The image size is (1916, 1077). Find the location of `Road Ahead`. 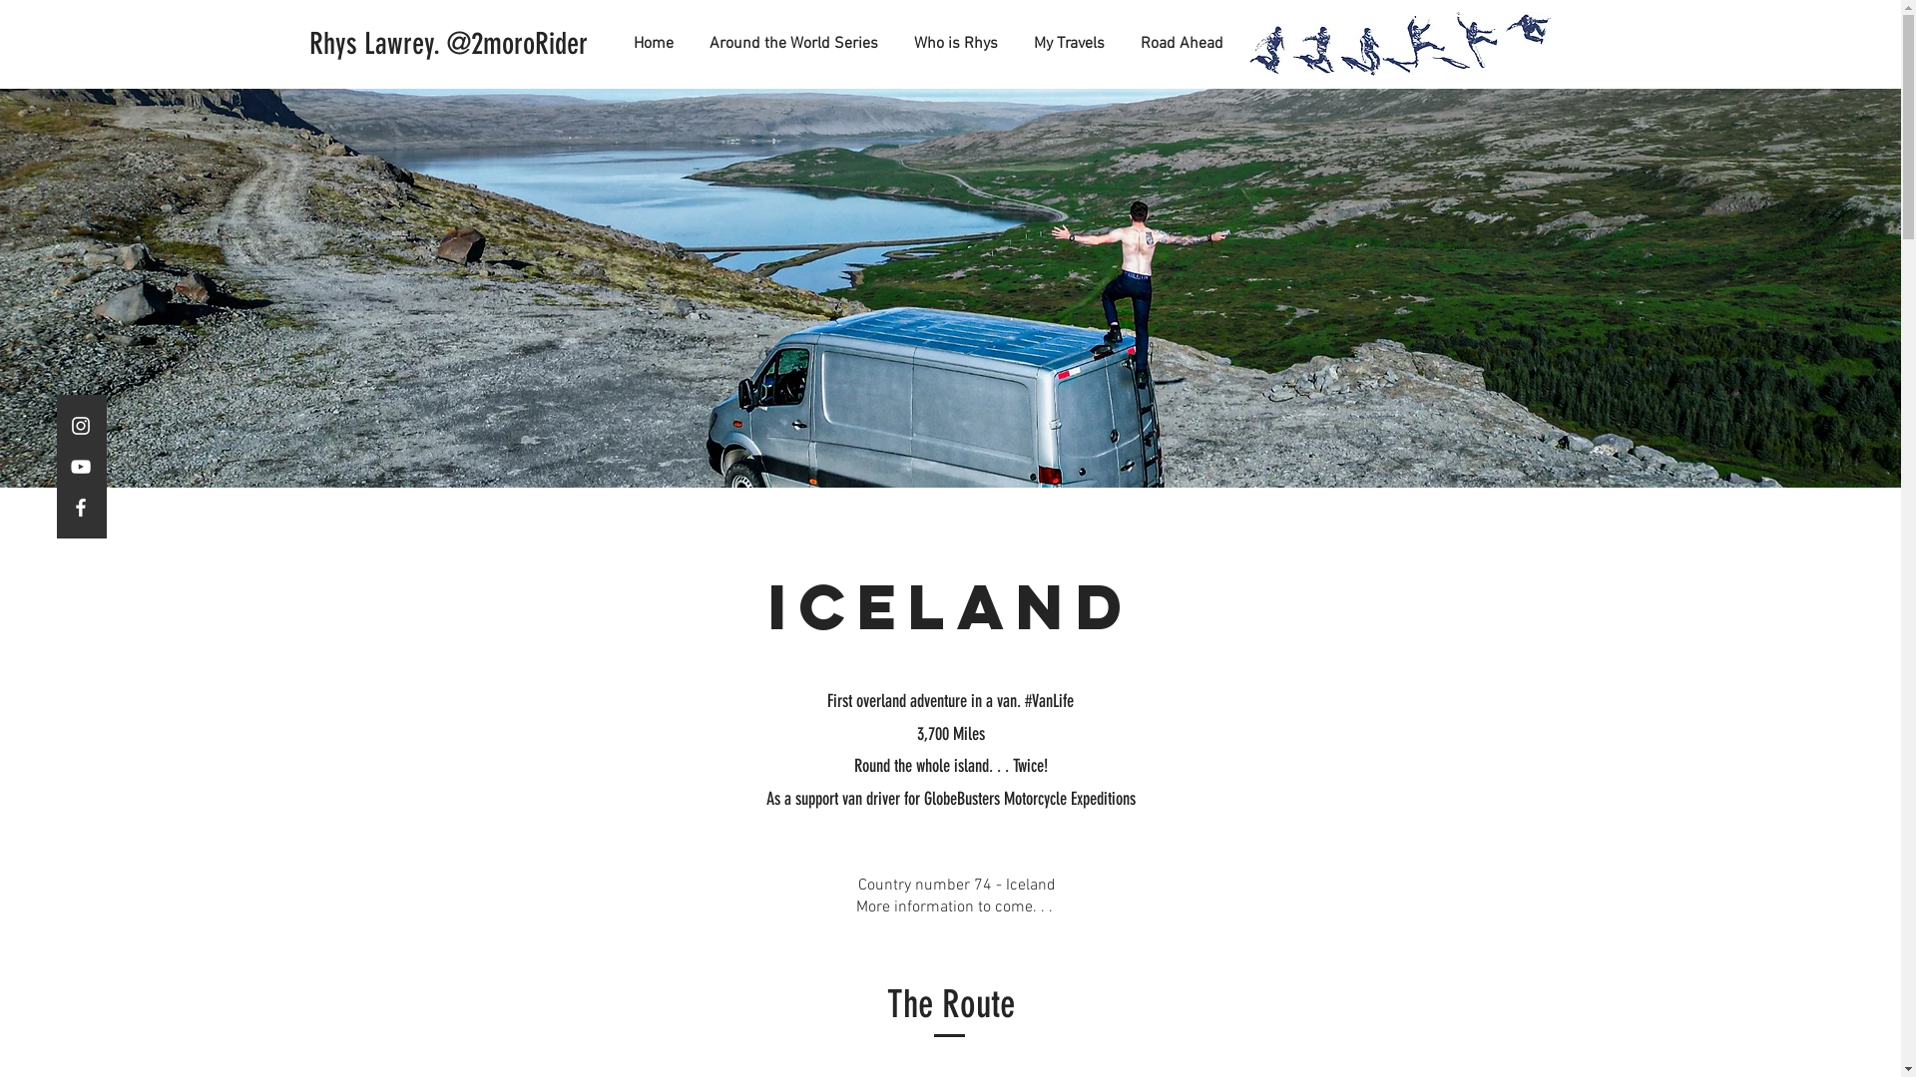

Road Ahead is located at coordinates (1174, 44).